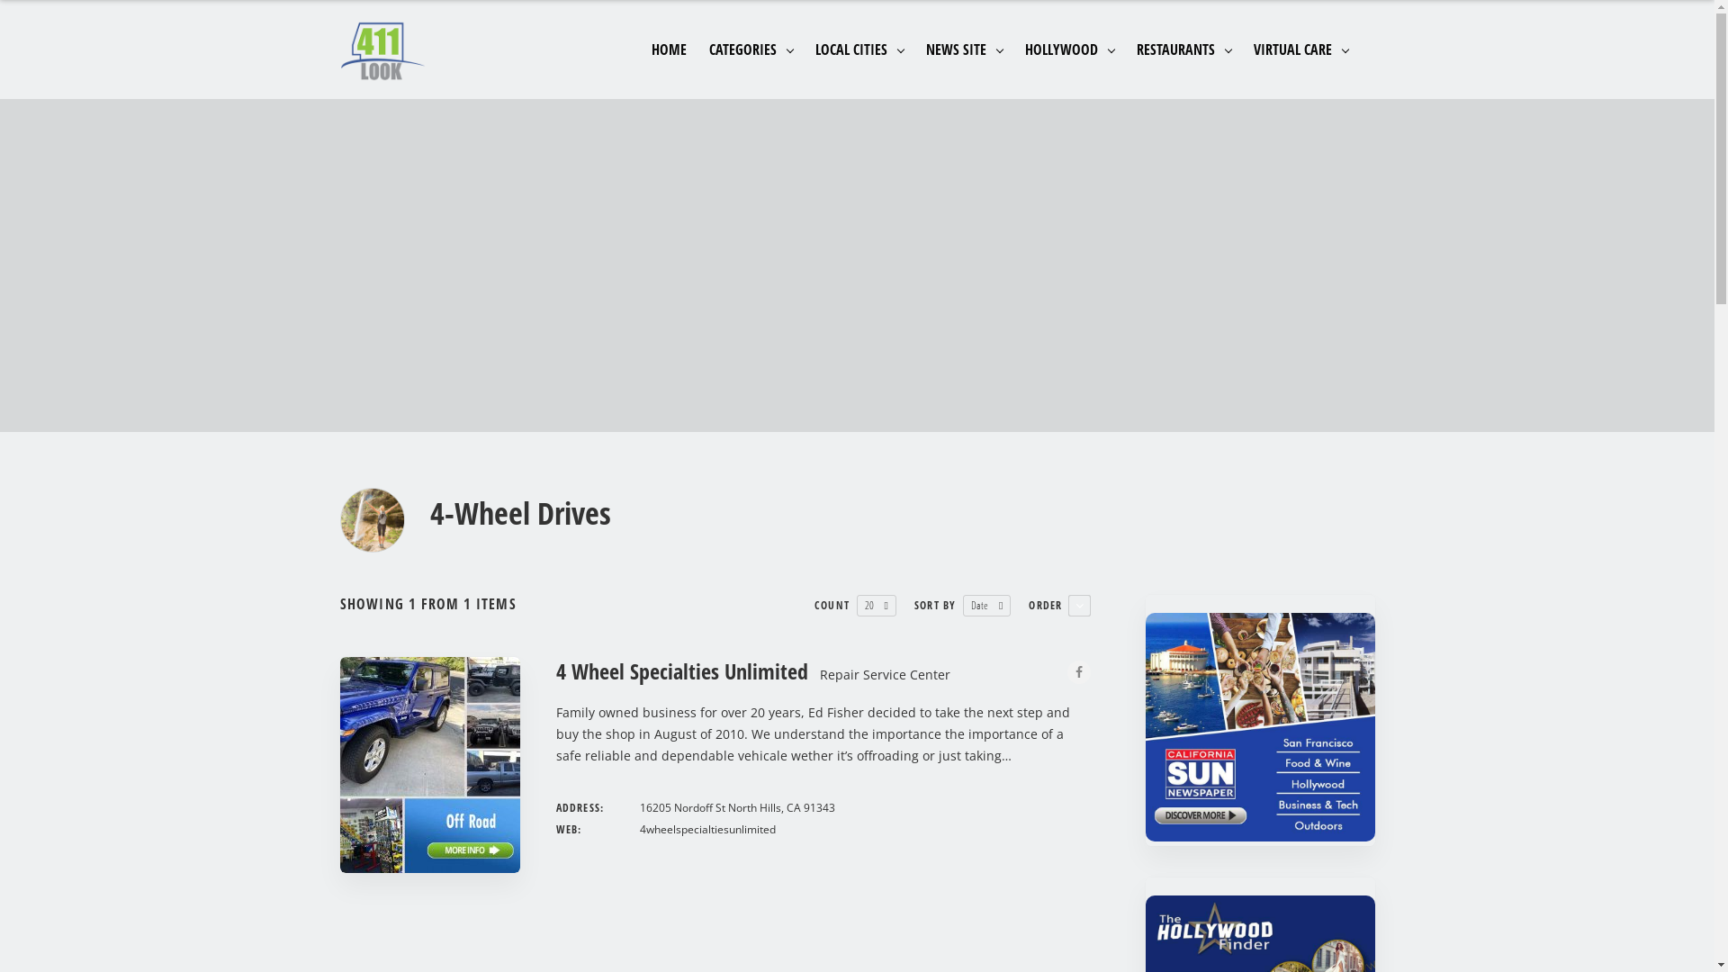 The height and width of the screenshot is (972, 1728). What do you see at coordinates (682, 671) in the screenshot?
I see `4 Wheel Specialties Unlimited` at bounding box center [682, 671].